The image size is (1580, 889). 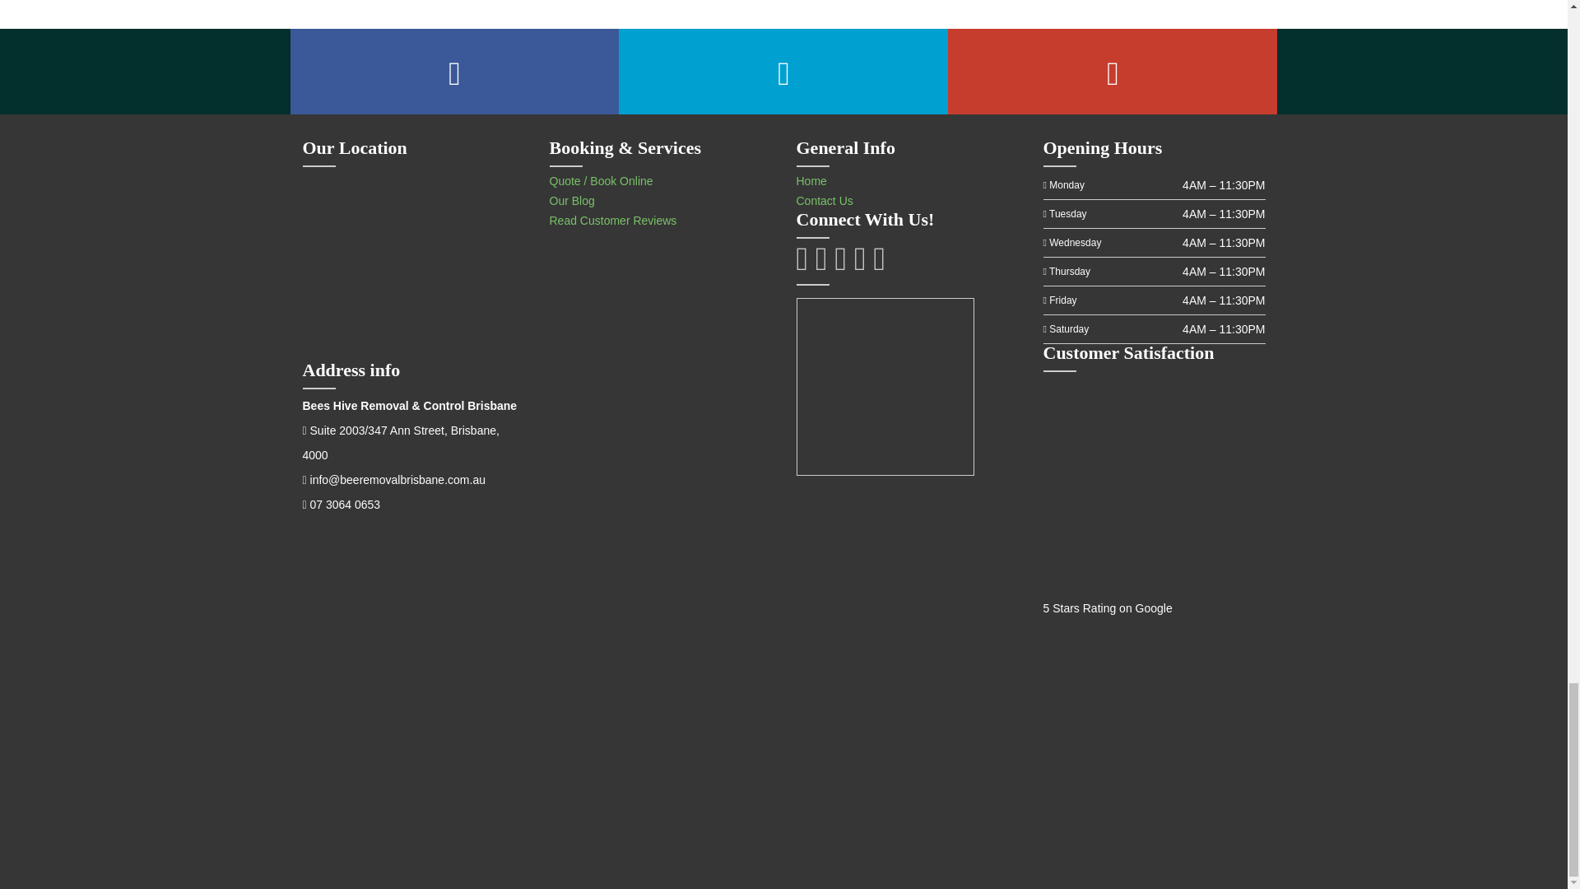 What do you see at coordinates (397, 479) in the screenshot?
I see `email-address` at bounding box center [397, 479].